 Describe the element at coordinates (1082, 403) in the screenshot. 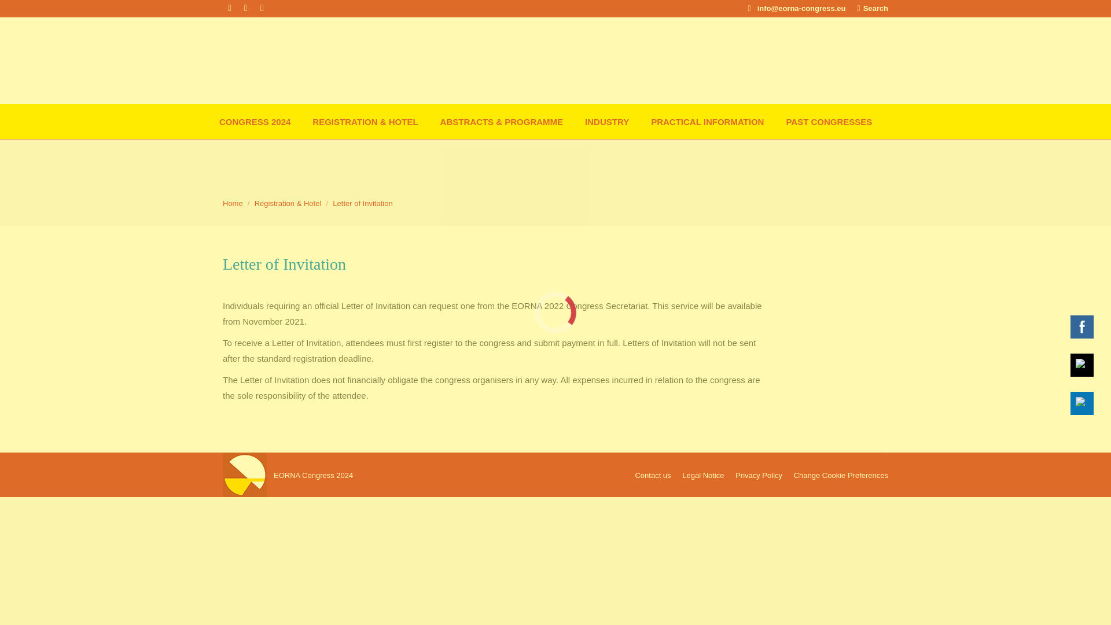

I see `LINKEDIN` at that location.